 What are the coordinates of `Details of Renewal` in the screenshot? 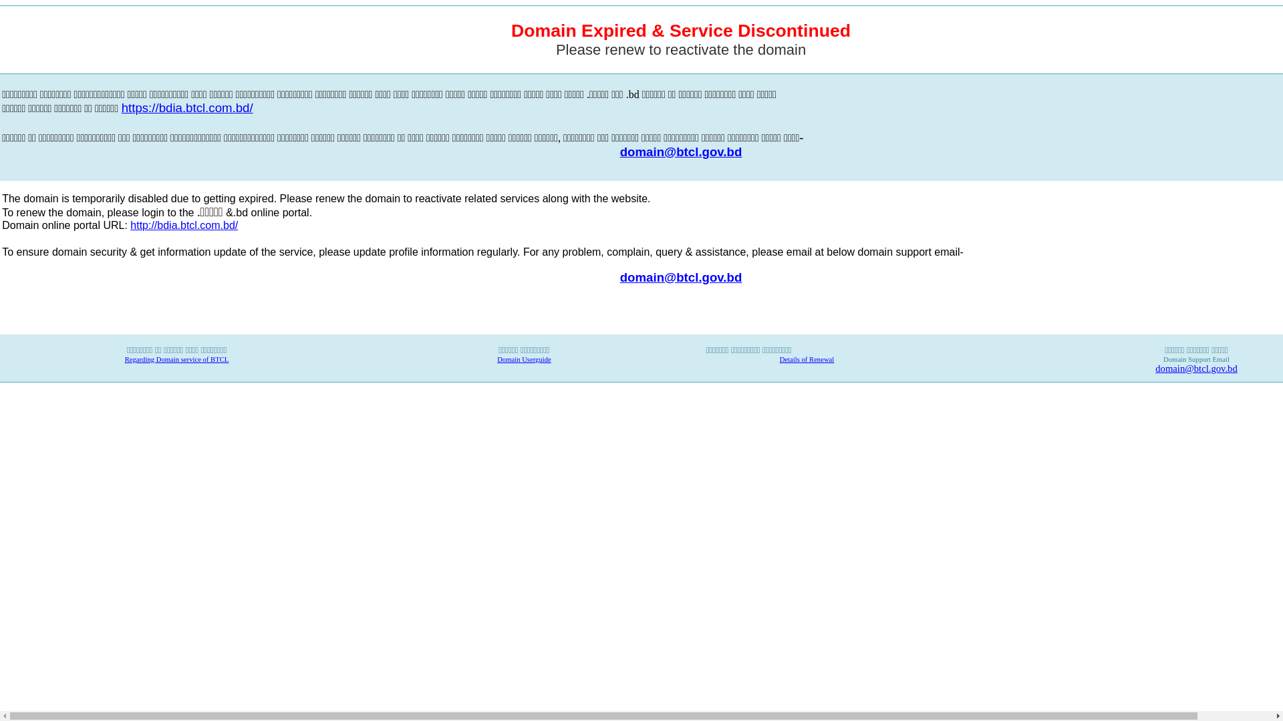 It's located at (807, 359).